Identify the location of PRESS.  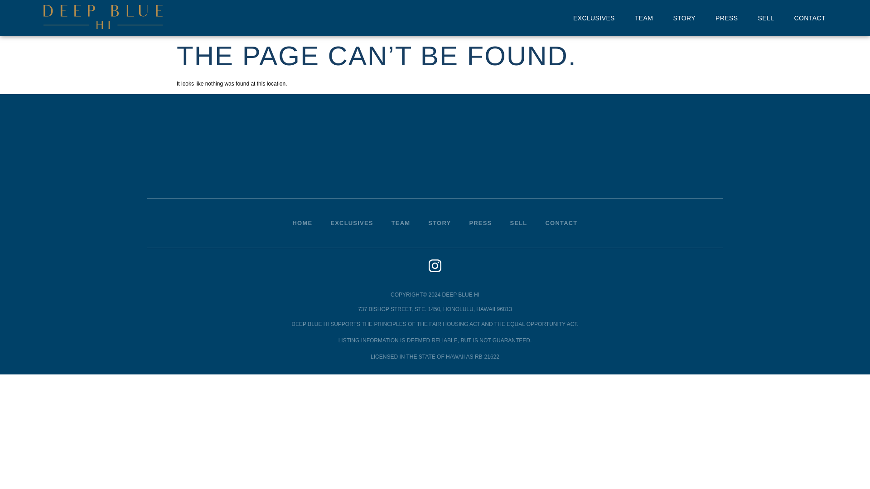
(480, 223).